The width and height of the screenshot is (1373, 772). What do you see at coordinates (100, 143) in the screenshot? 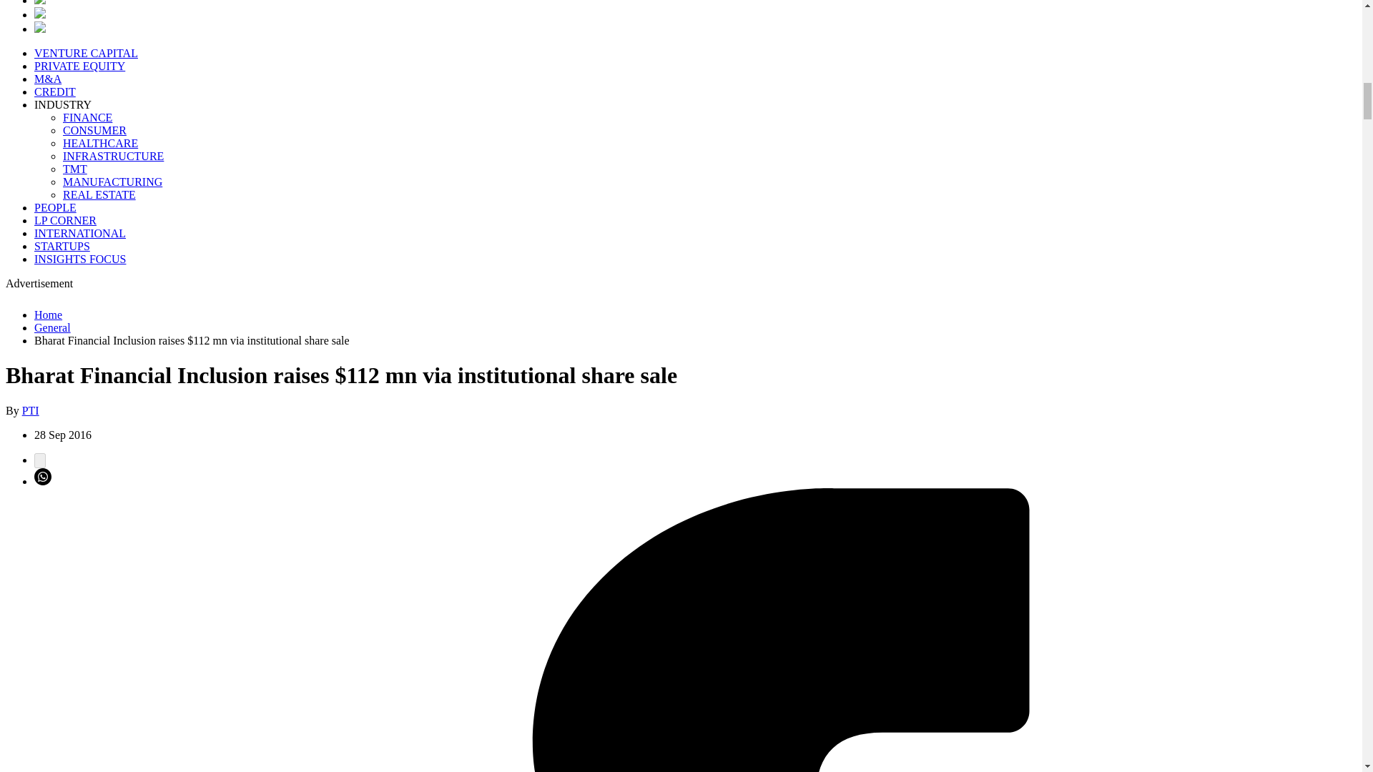
I see `HEALTHCARE` at bounding box center [100, 143].